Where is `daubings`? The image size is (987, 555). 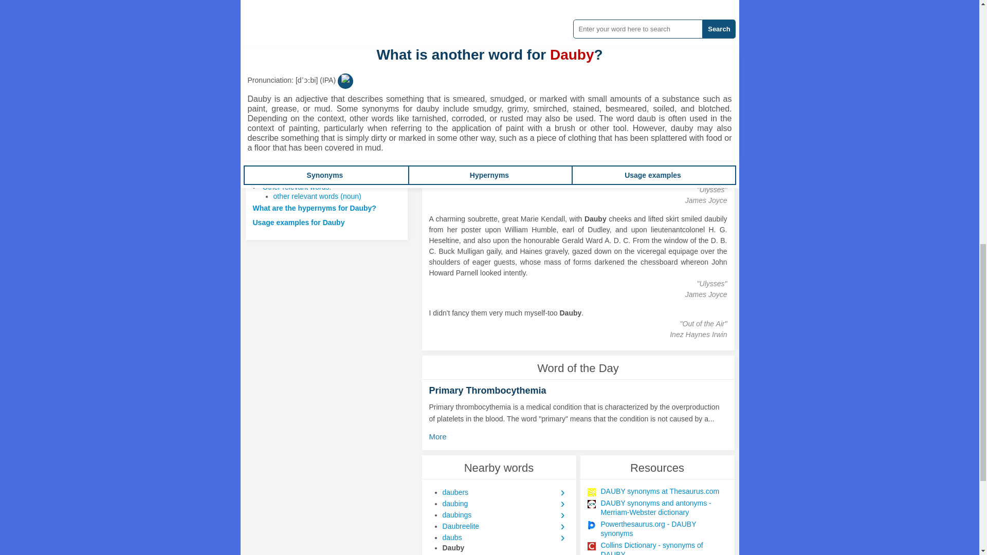
daubings is located at coordinates (505, 515).